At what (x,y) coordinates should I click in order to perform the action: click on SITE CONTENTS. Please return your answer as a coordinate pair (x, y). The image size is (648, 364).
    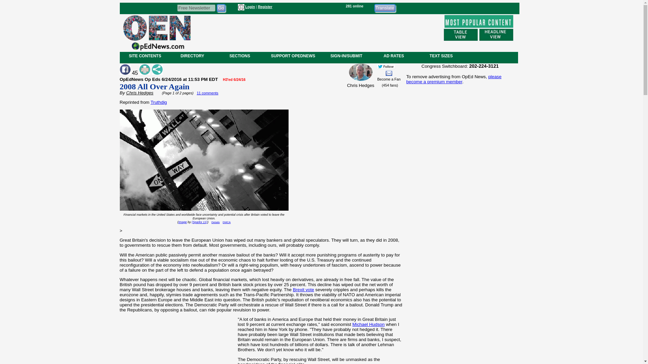
    Looking at the image, I should click on (145, 56).